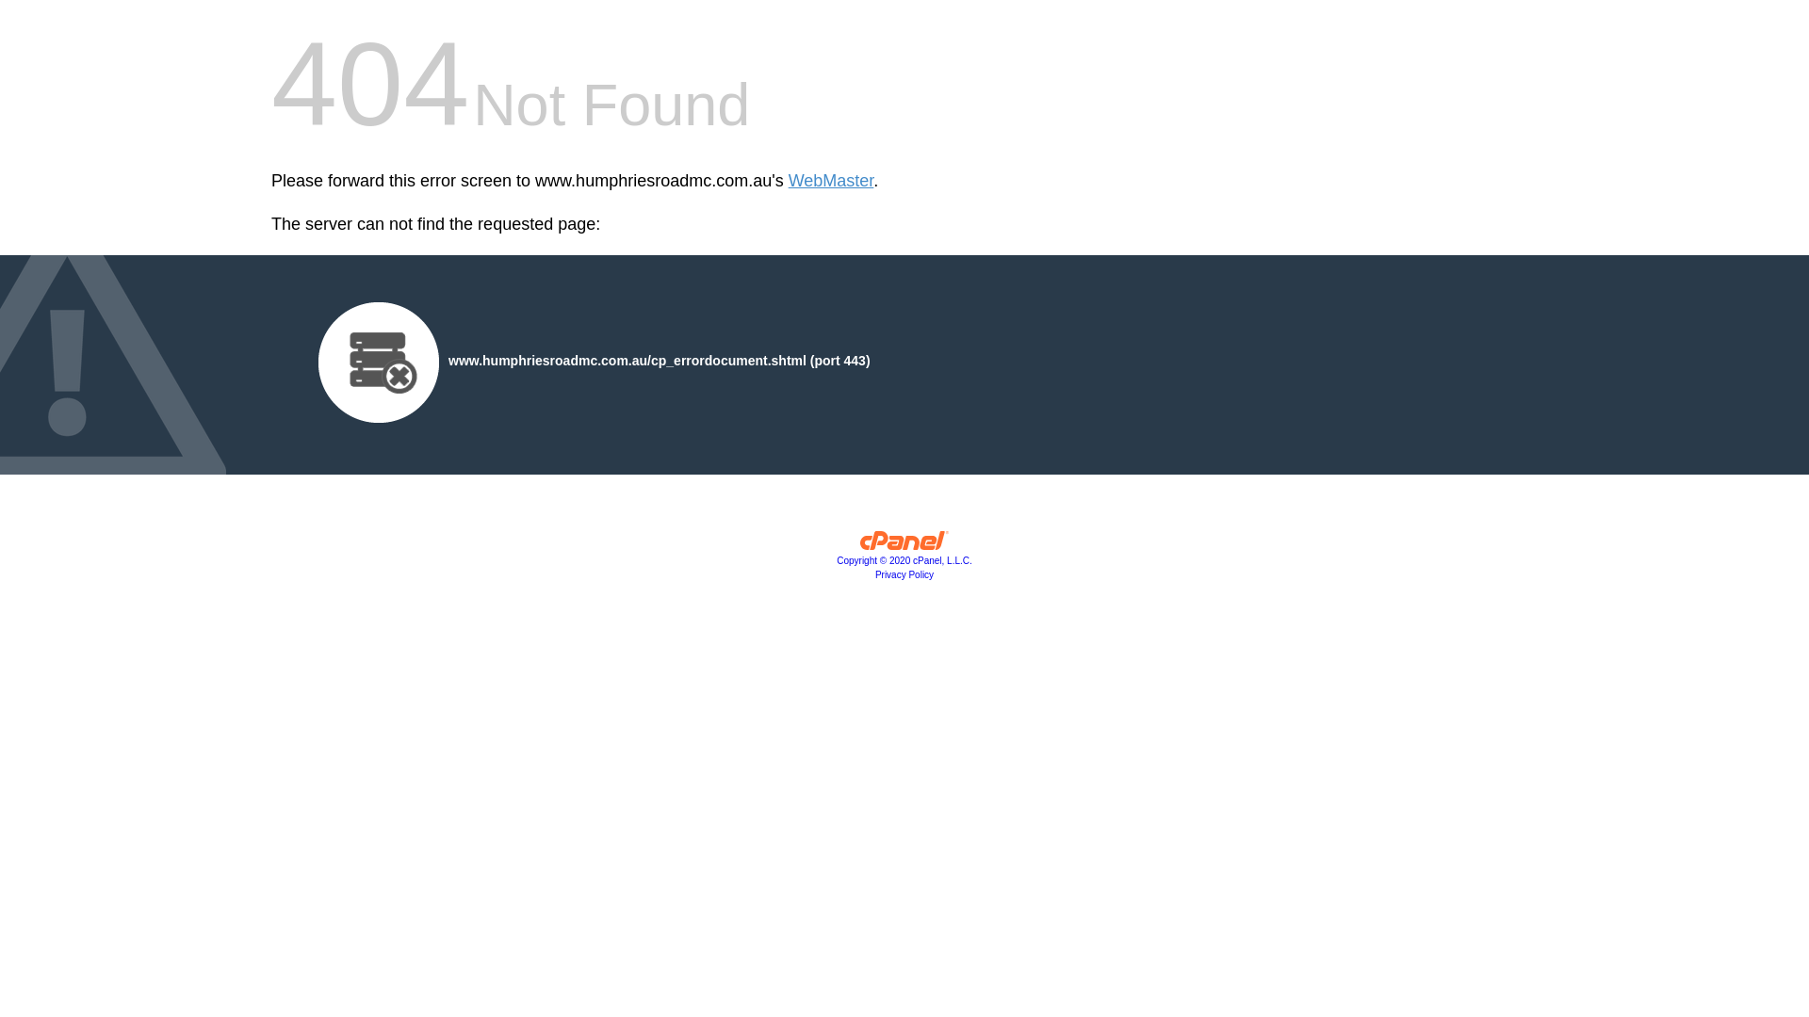 The image size is (1809, 1017). Describe the element at coordinates (904, 574) in the screenshot. I see `Privacy Policy` at that location.